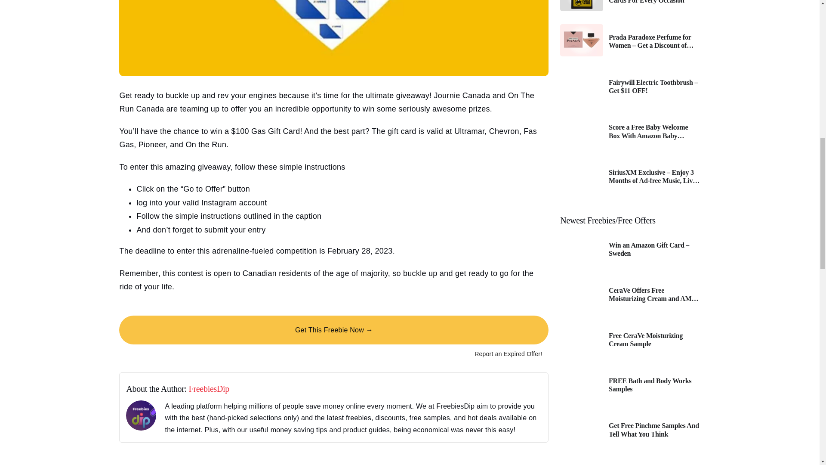  I want to click on Journie Gas Gift Card, so click(333, 38).